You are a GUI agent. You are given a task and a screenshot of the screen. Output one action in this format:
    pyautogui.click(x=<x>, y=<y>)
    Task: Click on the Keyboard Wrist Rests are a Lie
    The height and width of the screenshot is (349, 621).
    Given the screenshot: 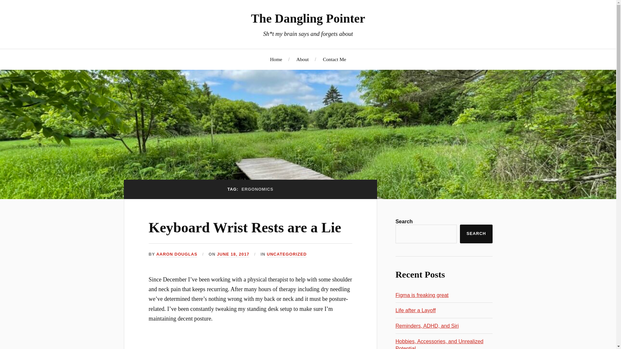 What is the action you would take?
    pyautogui.click(x=245, y=227)
    